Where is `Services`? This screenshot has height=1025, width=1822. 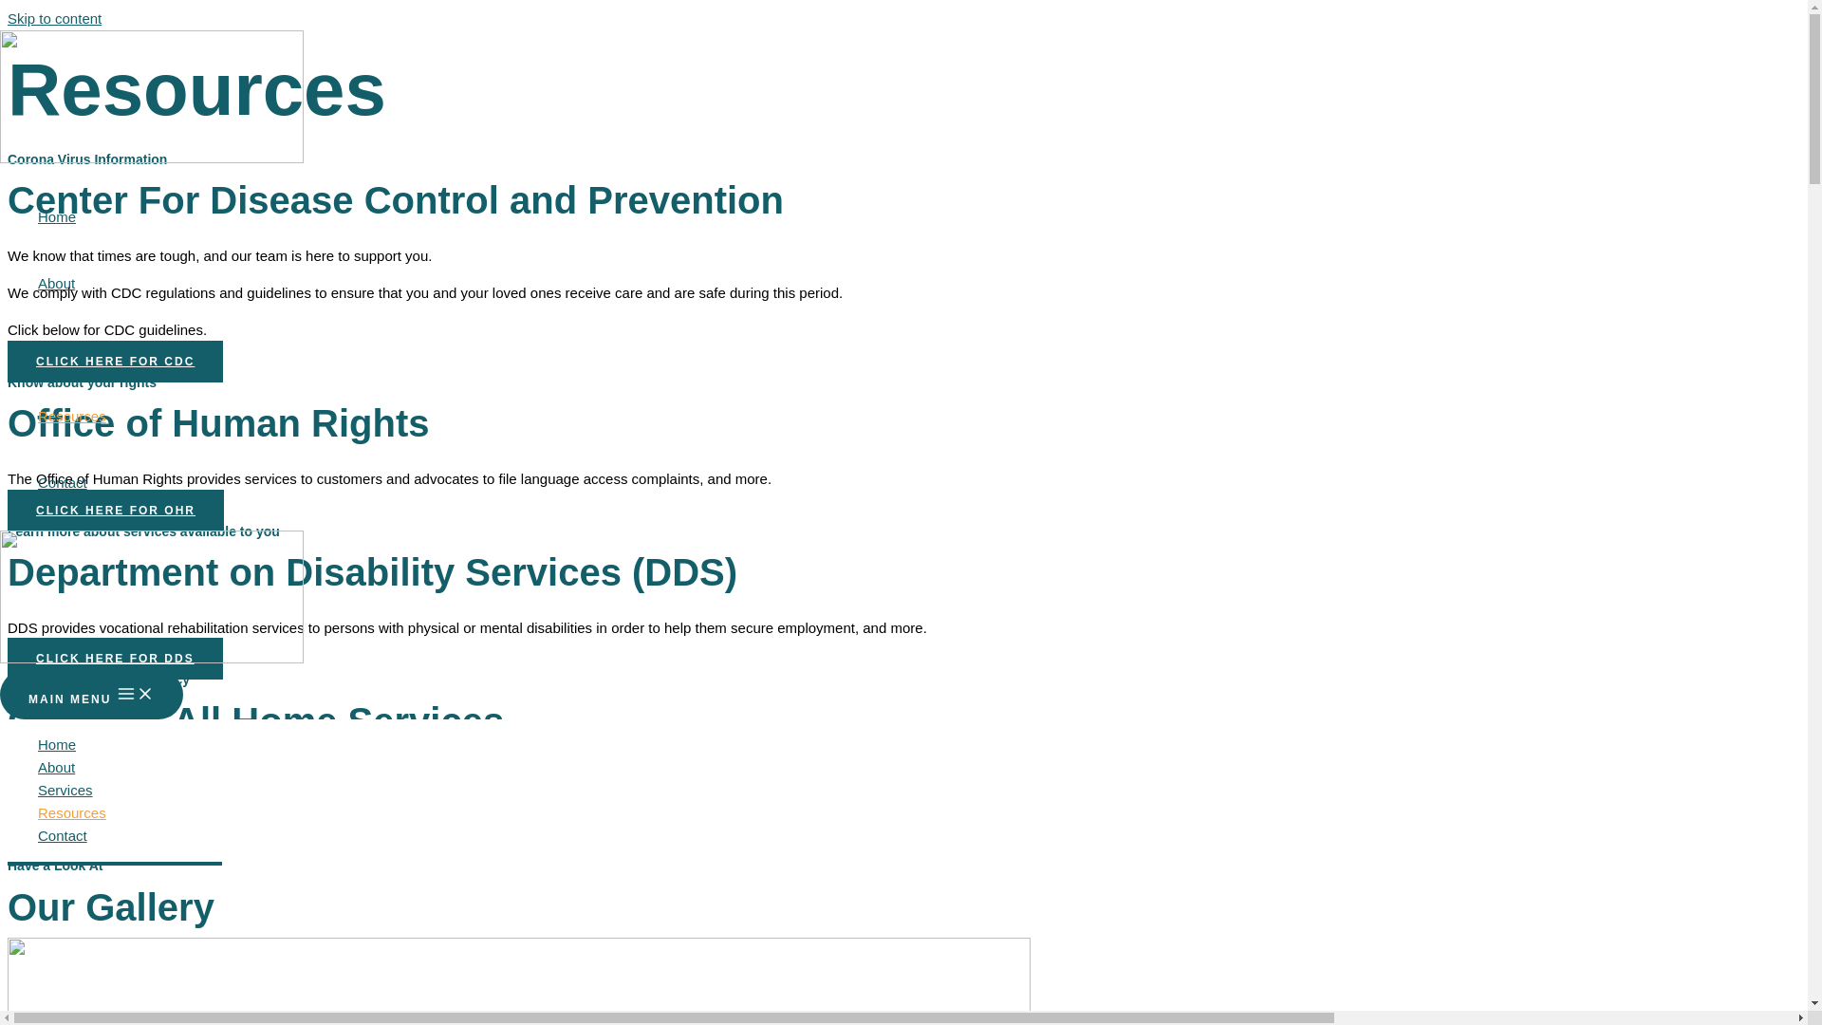 Services is located at coordinates (72, 349).